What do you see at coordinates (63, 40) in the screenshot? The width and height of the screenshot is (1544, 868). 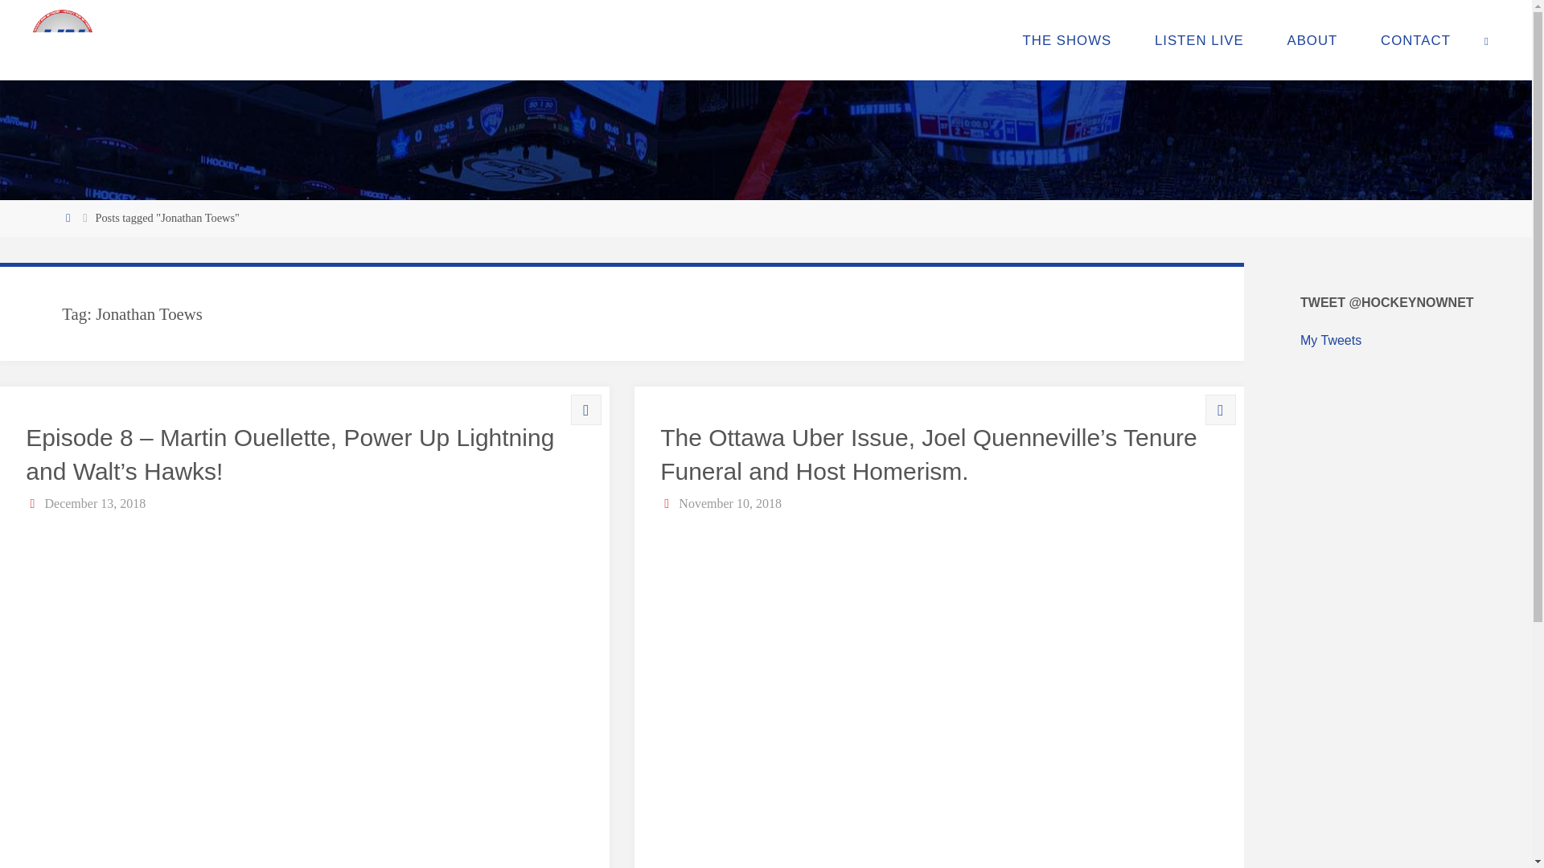 I see `Hockey Now Network` at bounding box center [63, 40].